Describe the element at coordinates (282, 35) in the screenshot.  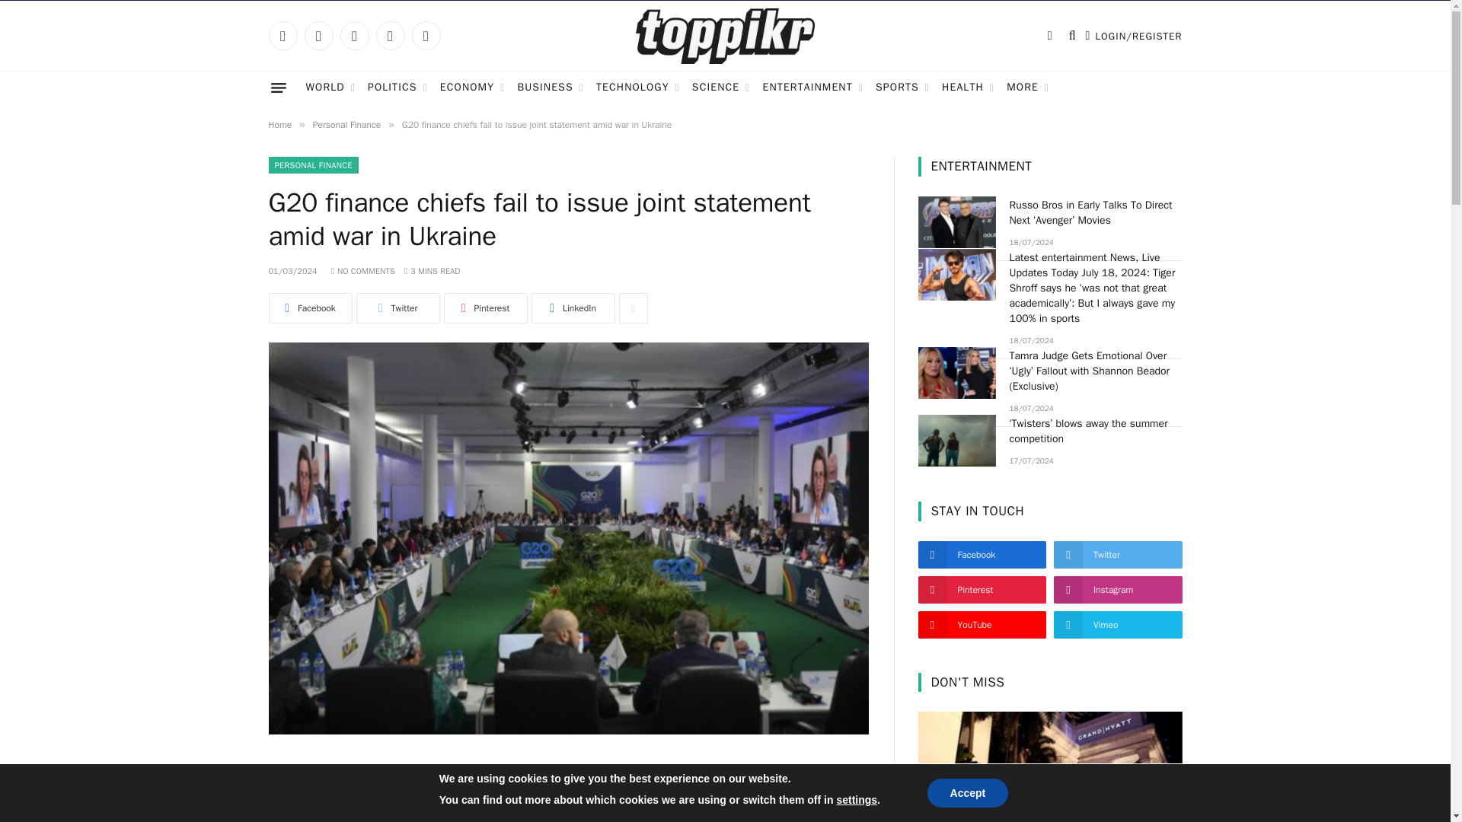
I see `Facebook` at that location.